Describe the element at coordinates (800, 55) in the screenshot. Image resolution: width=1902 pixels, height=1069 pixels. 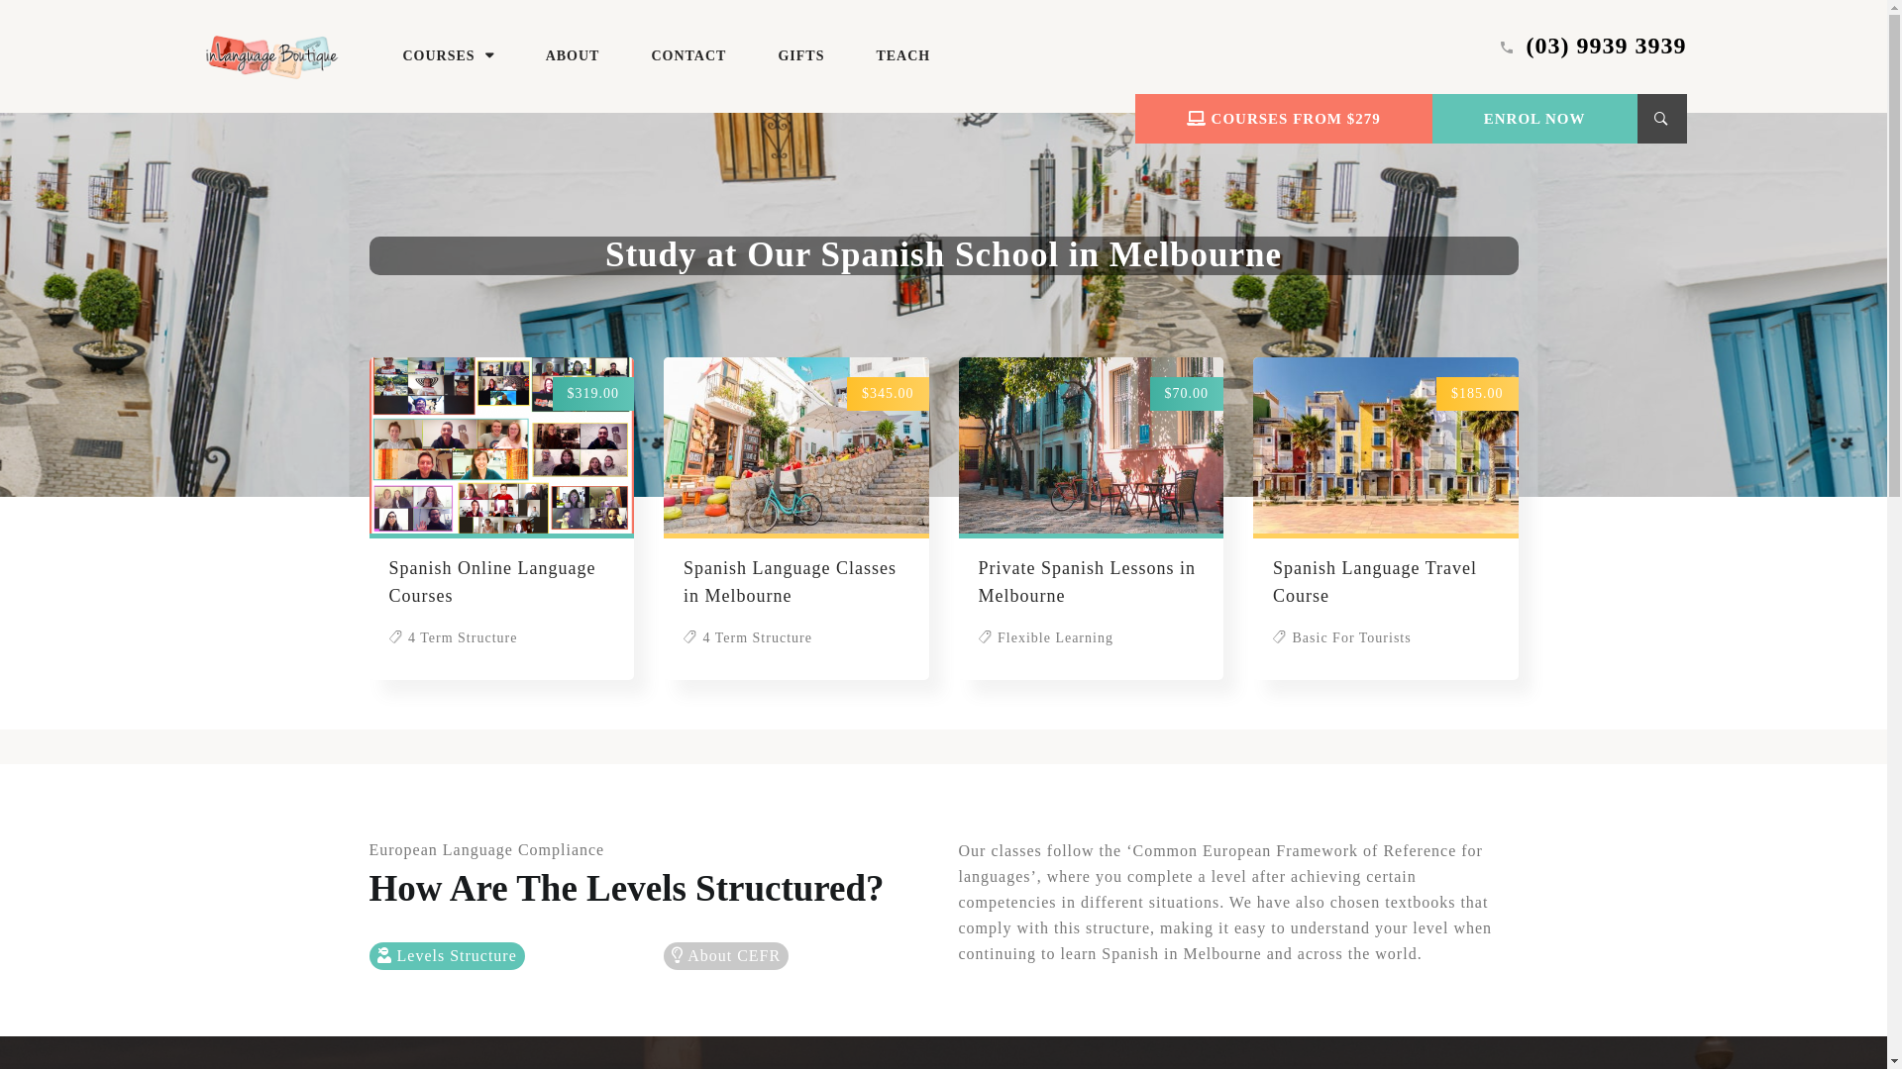
I see `GIFTS` at that location.